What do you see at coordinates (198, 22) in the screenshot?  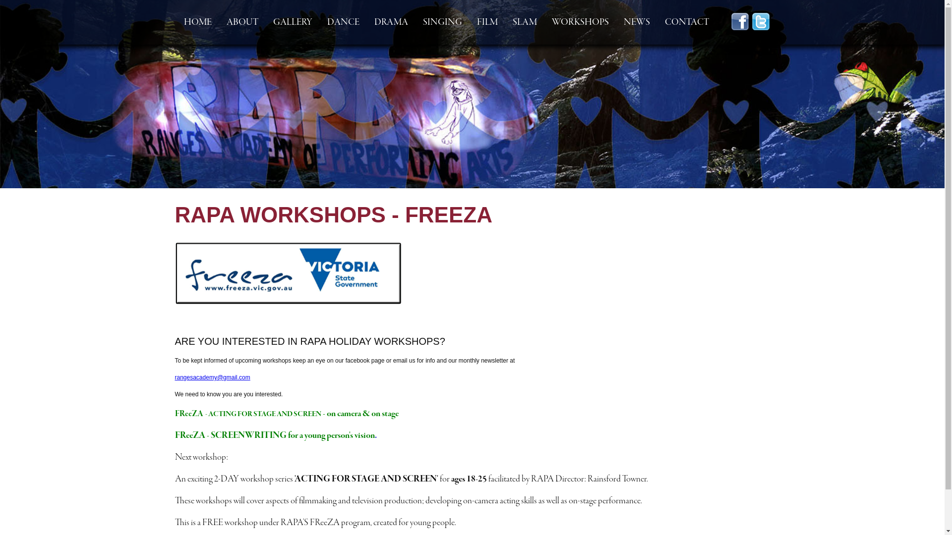 I see `HOME` at bounding box center [198, 22].